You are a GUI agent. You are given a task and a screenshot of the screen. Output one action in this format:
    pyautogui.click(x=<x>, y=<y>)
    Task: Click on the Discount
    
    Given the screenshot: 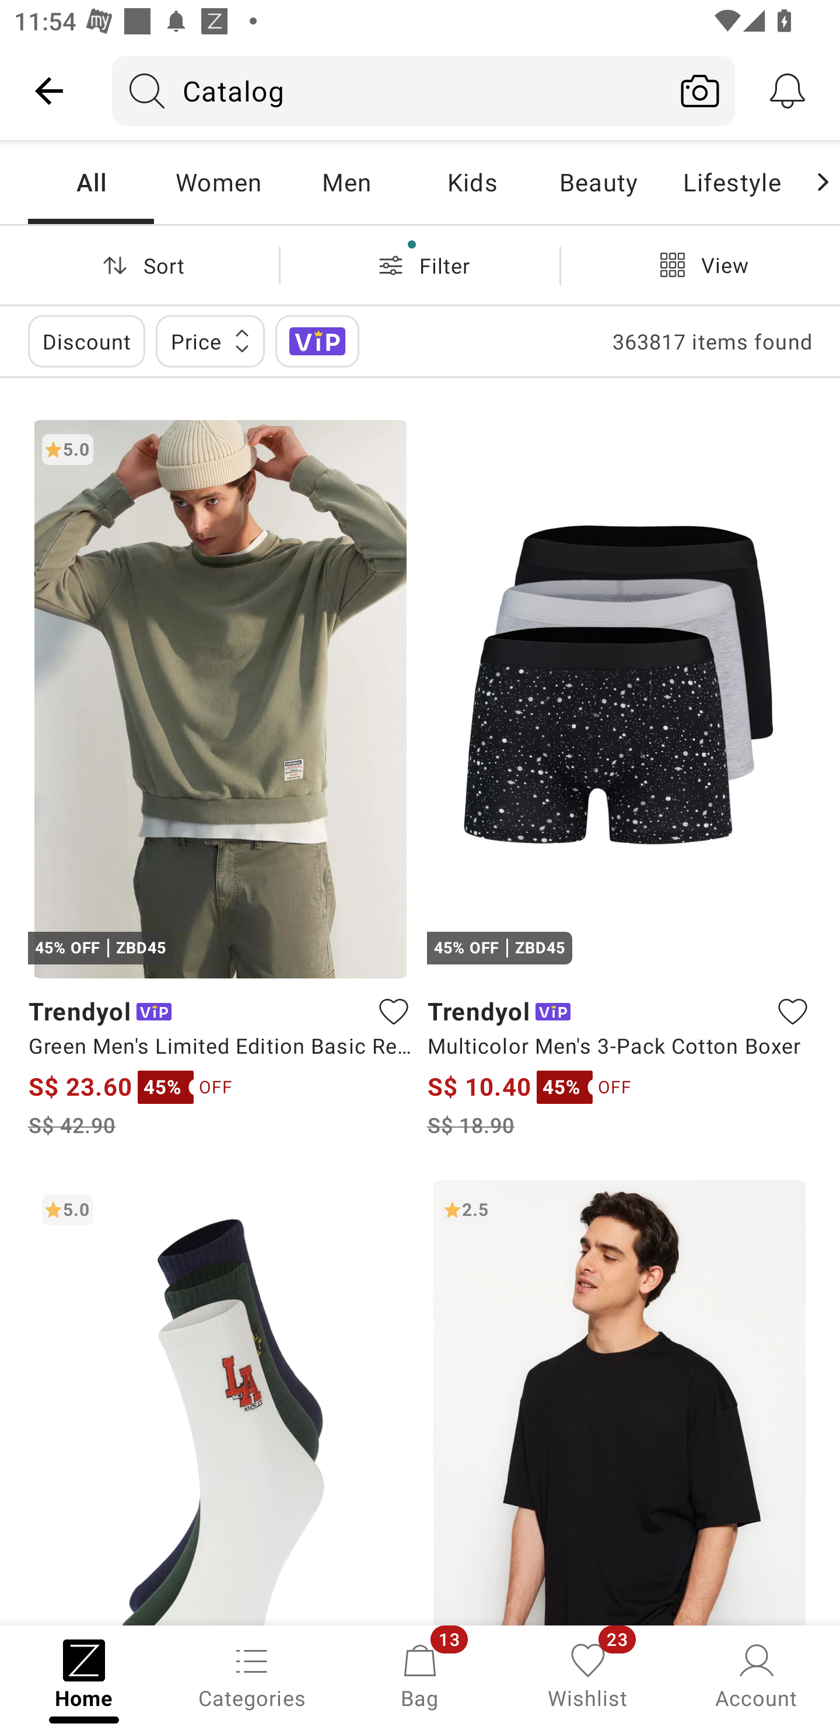 What is the action you would take?
    pyautogui.click(x=86, y=341)
    